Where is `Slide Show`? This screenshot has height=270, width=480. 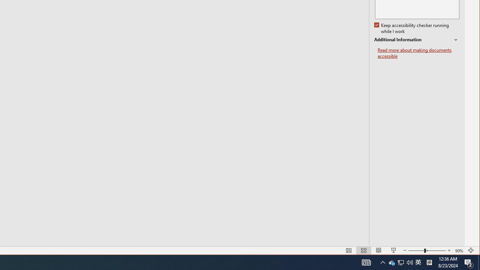 Slide Show is located at coordinates (418, 53).